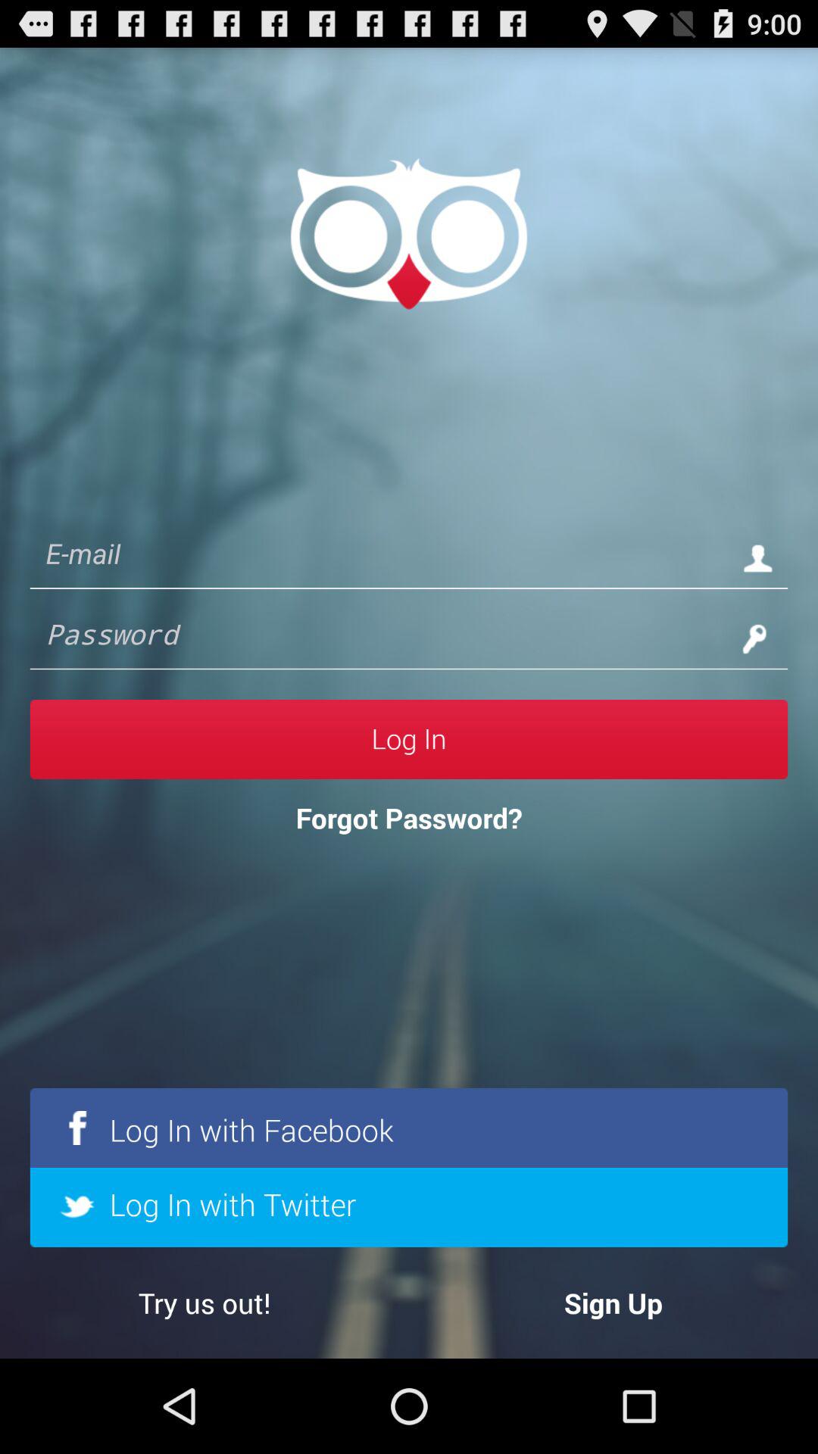 The image size is (818, 1454). What do you see at coordinates (379, 638) in the screenshot?
I see `for password` at bounding box center [379, 638].